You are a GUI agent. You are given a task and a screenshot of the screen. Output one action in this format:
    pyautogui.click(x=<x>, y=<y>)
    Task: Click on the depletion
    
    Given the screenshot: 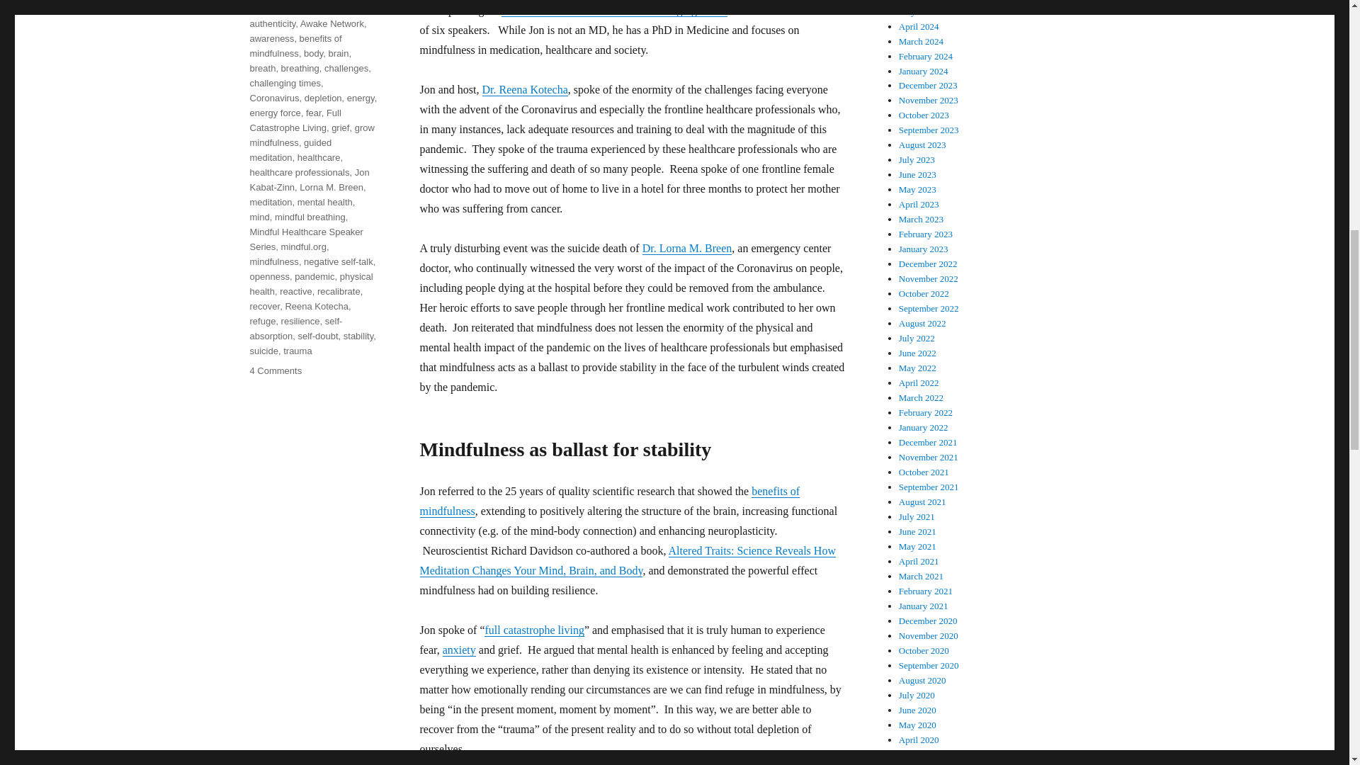 What is the action you would take?
    pyautogui.click(x=323, y=98)
    